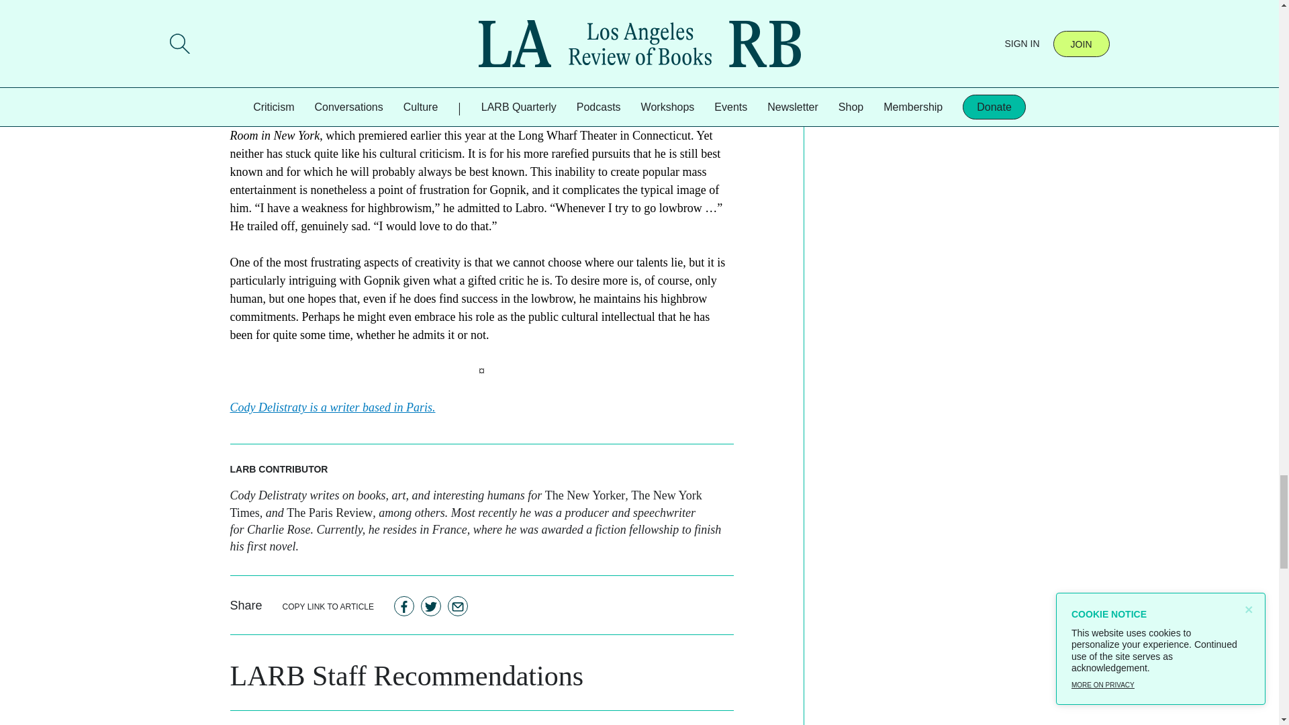 The width and height of the screenshot is (1289, 725). Describe the element at coordinates (404, 606) in the screenshot. I see `Share on facebook` at that location.